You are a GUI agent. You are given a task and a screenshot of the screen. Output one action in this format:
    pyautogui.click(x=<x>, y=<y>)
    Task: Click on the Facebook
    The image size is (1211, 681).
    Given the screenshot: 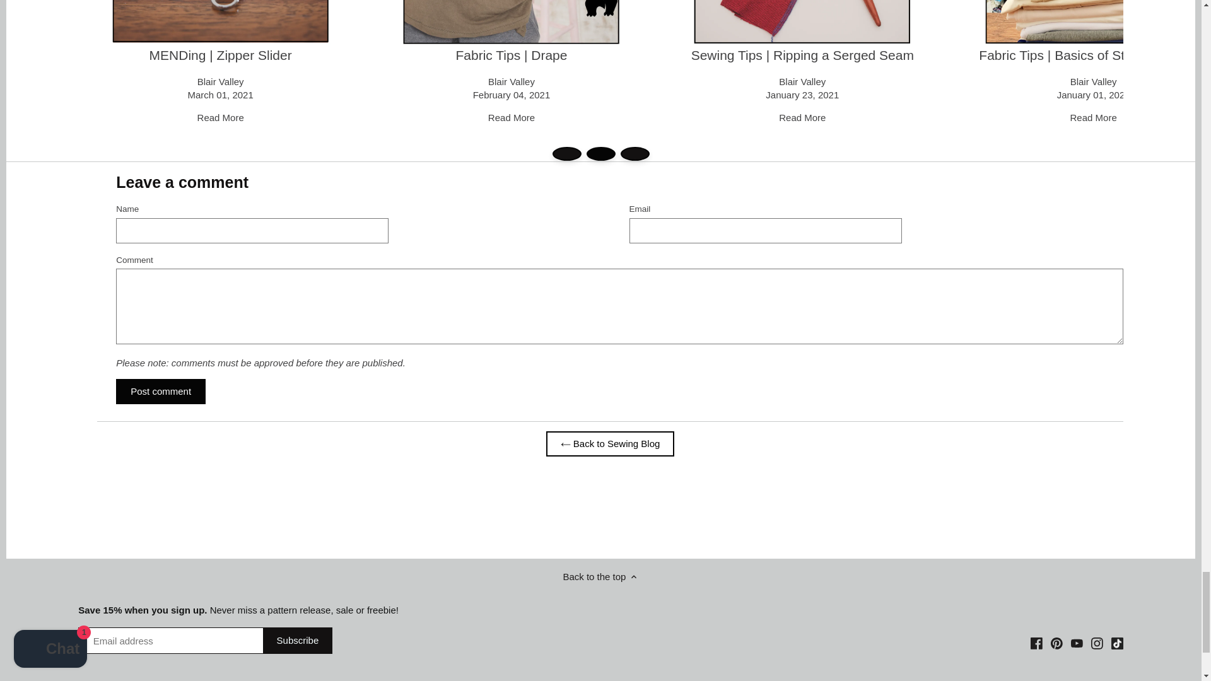 What is the action you would take?
    pyautogui.click(x=1036, y=643)
    